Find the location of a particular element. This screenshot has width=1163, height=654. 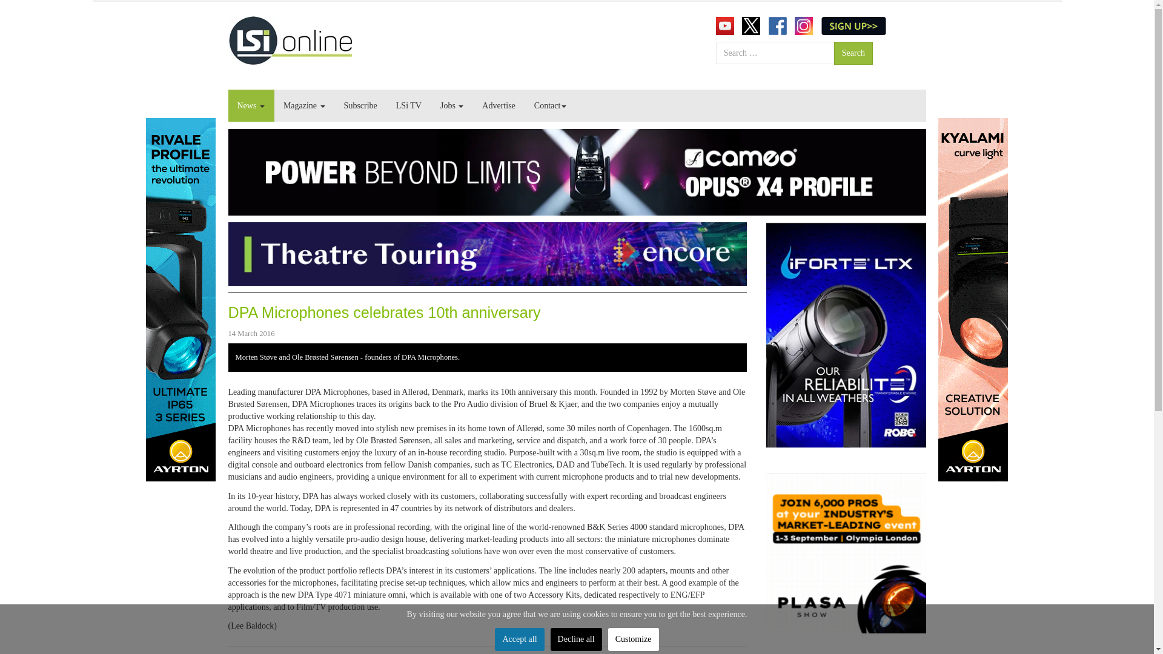

Robe - Large MPU is located at coordinates (846, 334).